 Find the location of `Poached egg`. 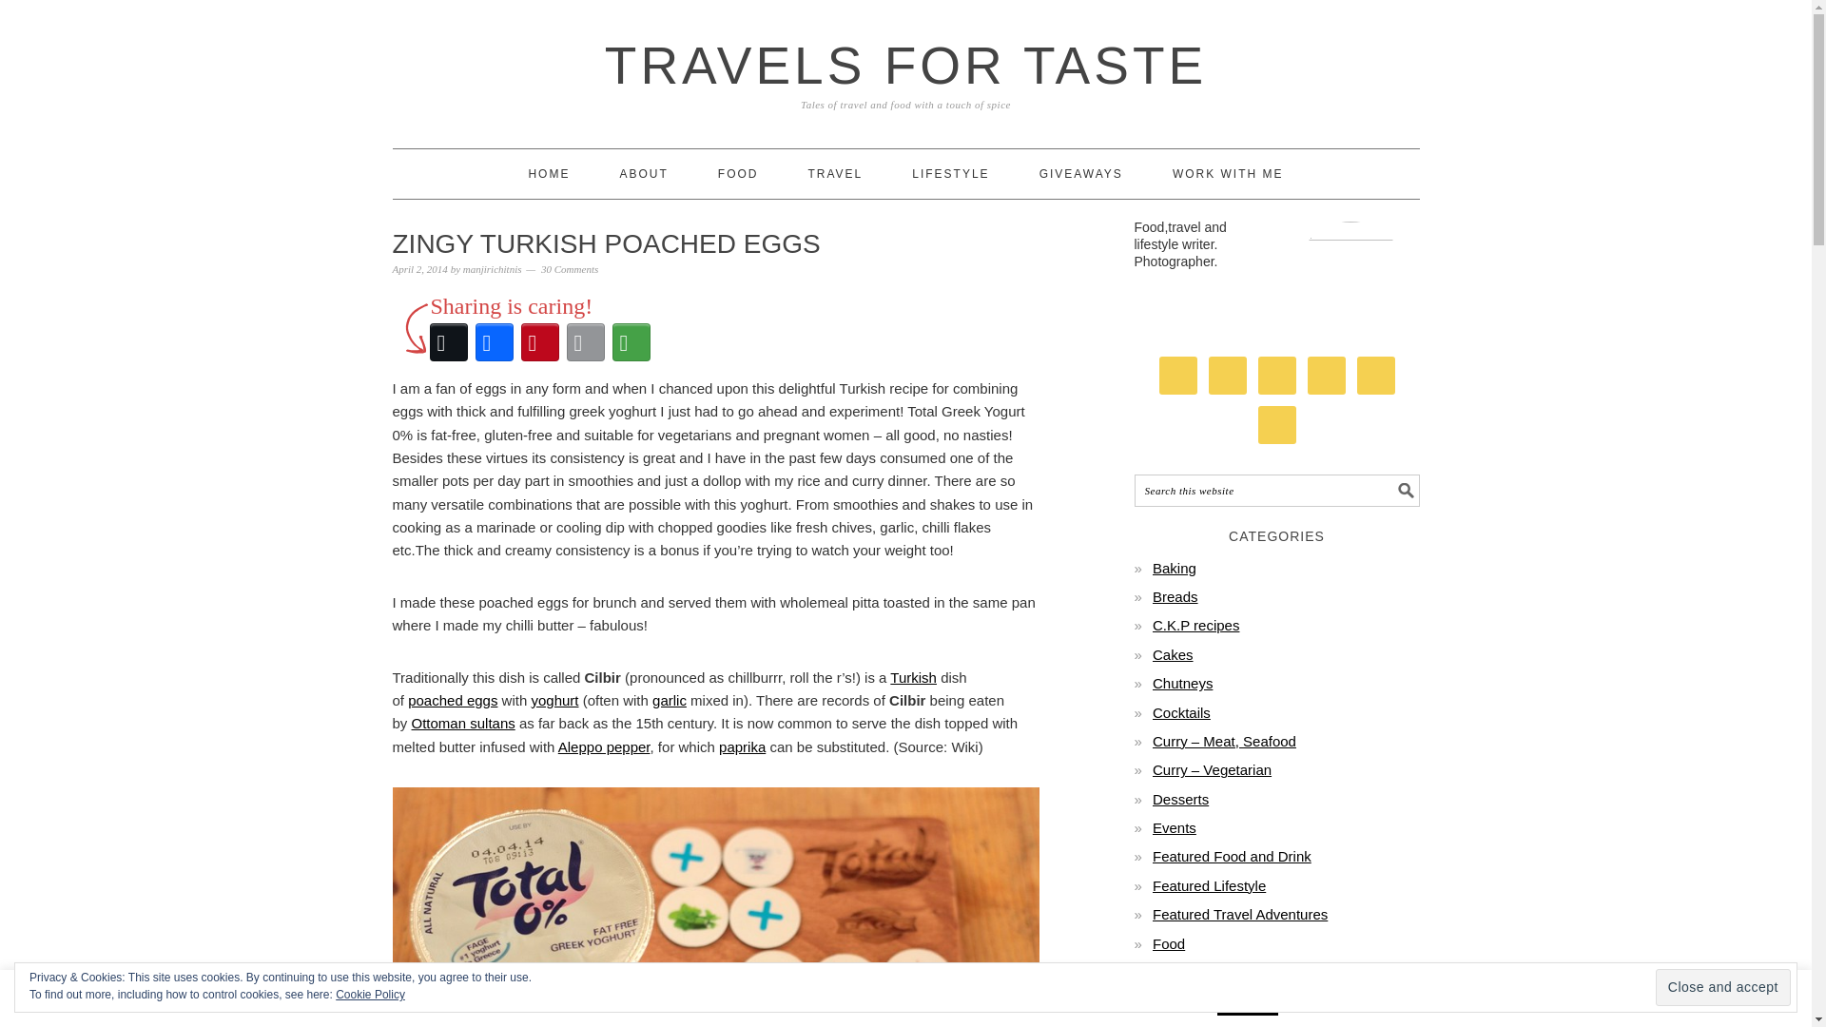

Poached egg is located at coordinates (452, 700).